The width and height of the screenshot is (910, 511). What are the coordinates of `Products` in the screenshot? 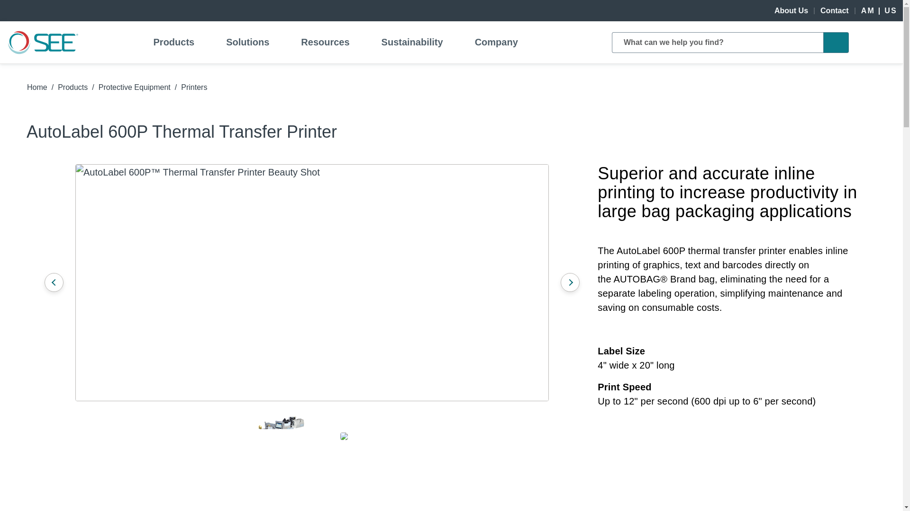 It's located at (173, 42).